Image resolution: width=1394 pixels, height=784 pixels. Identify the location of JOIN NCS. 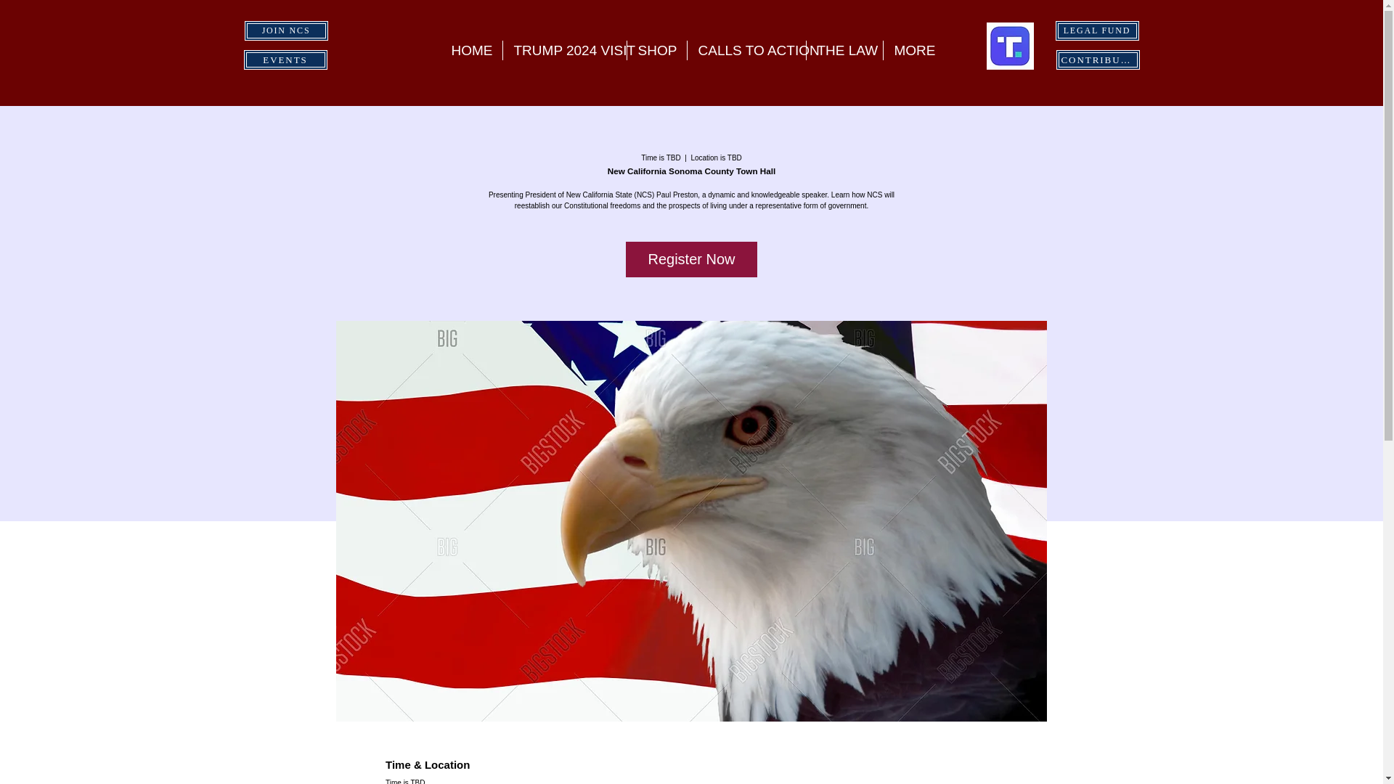
(286, 30).